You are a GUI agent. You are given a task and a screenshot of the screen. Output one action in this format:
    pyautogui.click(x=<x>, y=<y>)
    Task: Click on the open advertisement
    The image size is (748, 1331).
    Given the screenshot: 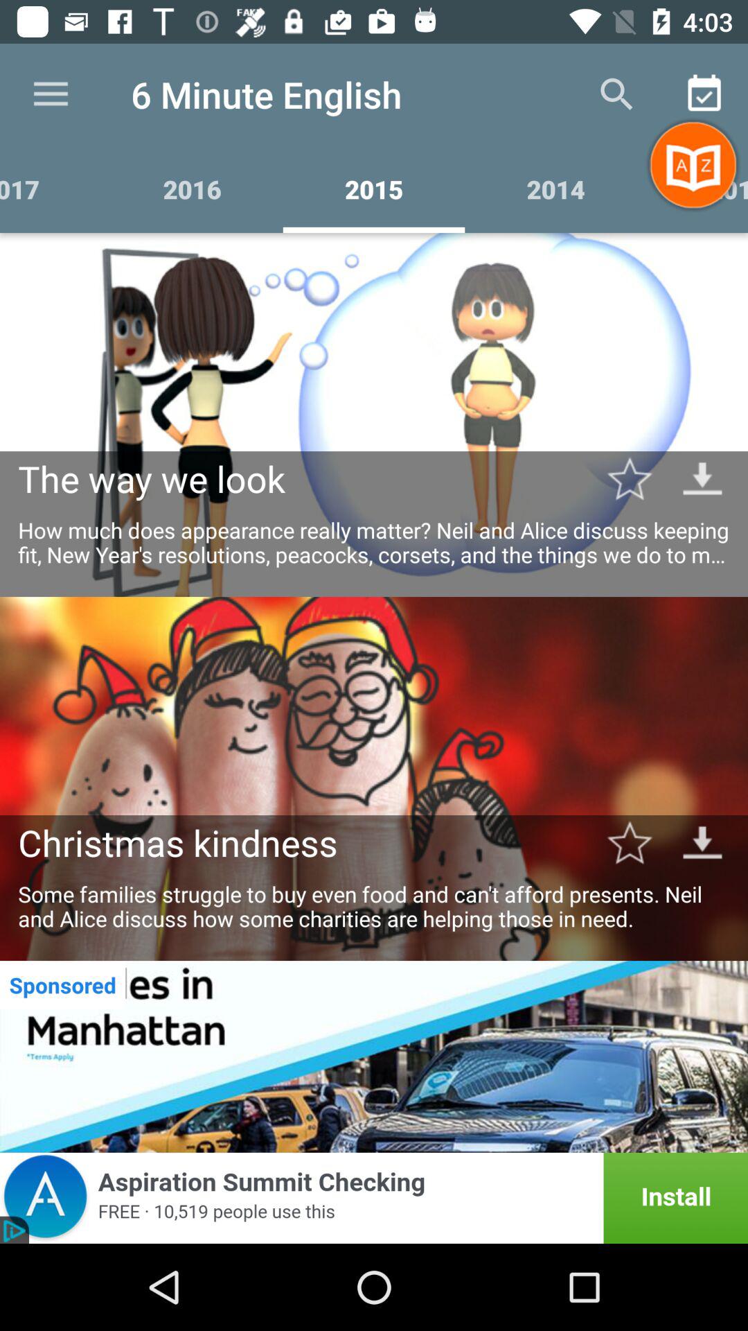 What is the action you would take?
    pyautogui.click(x=374, y=1198)
    